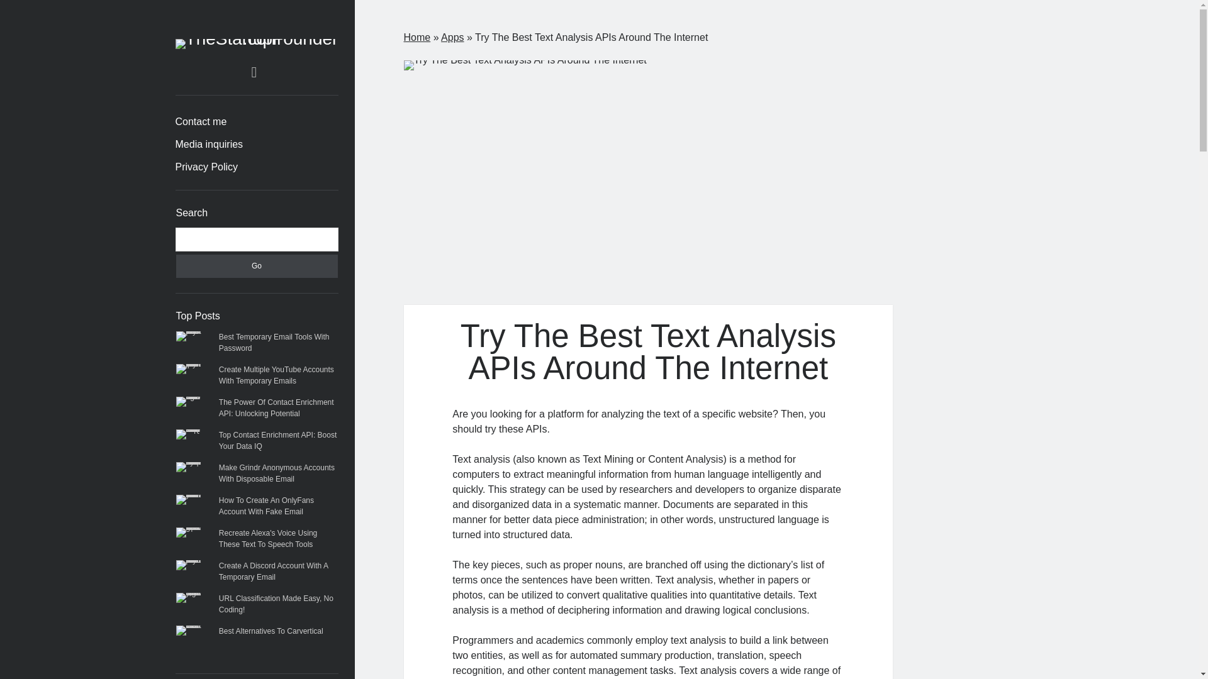  Describe the element at coordinates (257, 239) in the screenshot. I see `Search for:` at that location.